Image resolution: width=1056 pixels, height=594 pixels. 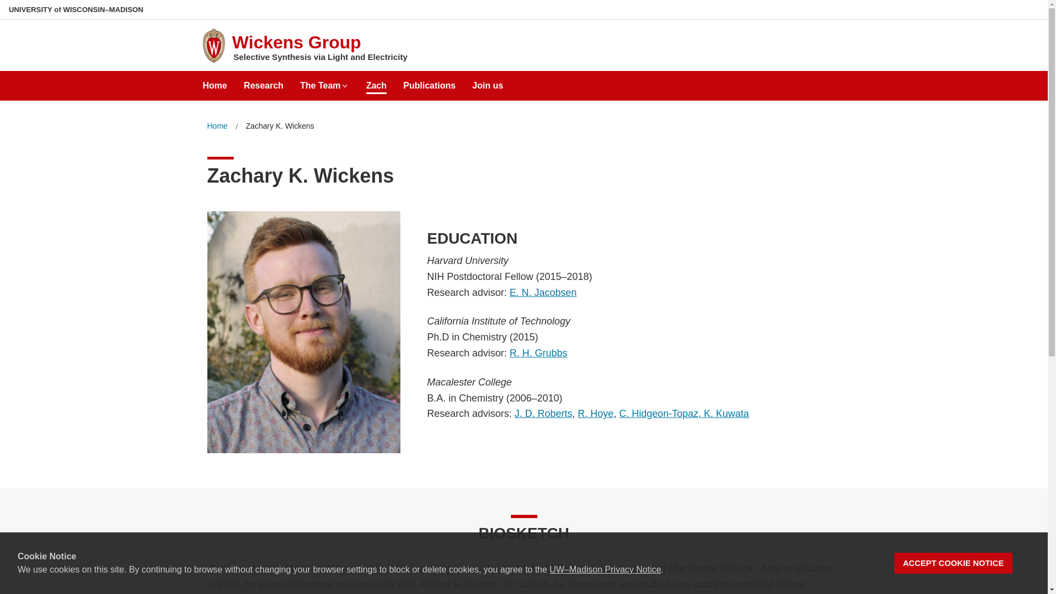 I want to click on Wickens Group, so click(x=296, y=42).